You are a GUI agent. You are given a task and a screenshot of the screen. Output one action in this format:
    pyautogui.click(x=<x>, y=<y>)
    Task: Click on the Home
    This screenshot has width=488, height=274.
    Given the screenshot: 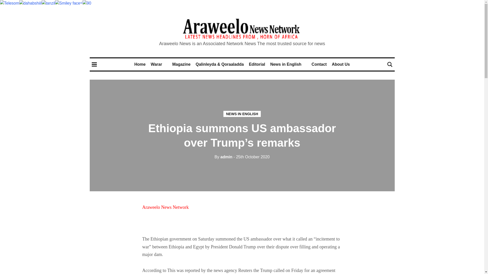 What is the action you would take?
    pyautogui.click(x=140, y=64)
    